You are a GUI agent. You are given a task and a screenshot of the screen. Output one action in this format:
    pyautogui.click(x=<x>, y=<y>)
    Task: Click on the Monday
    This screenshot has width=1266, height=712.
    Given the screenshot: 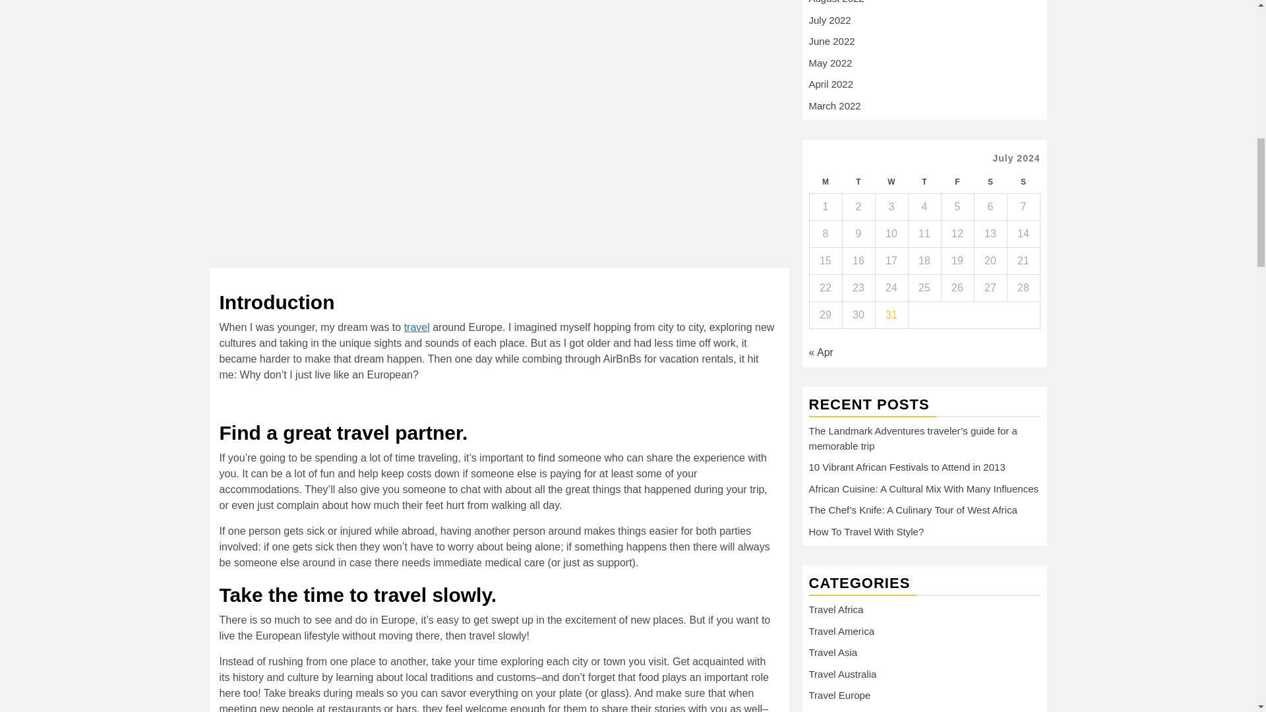 What is the action you would take?
    pyautogui.click(x=825, y=182)
    